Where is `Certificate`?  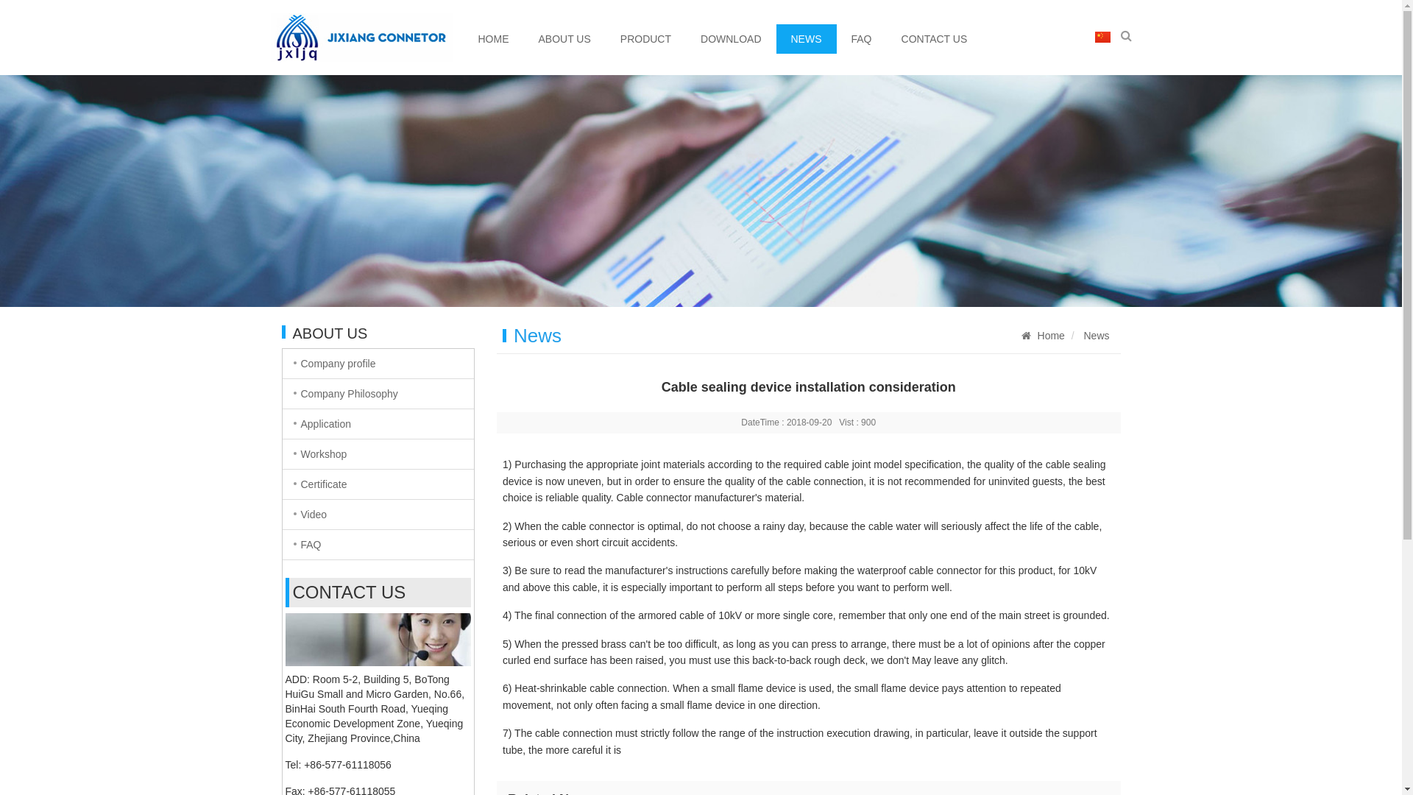
Certificate is located at coordinates (378, 484).